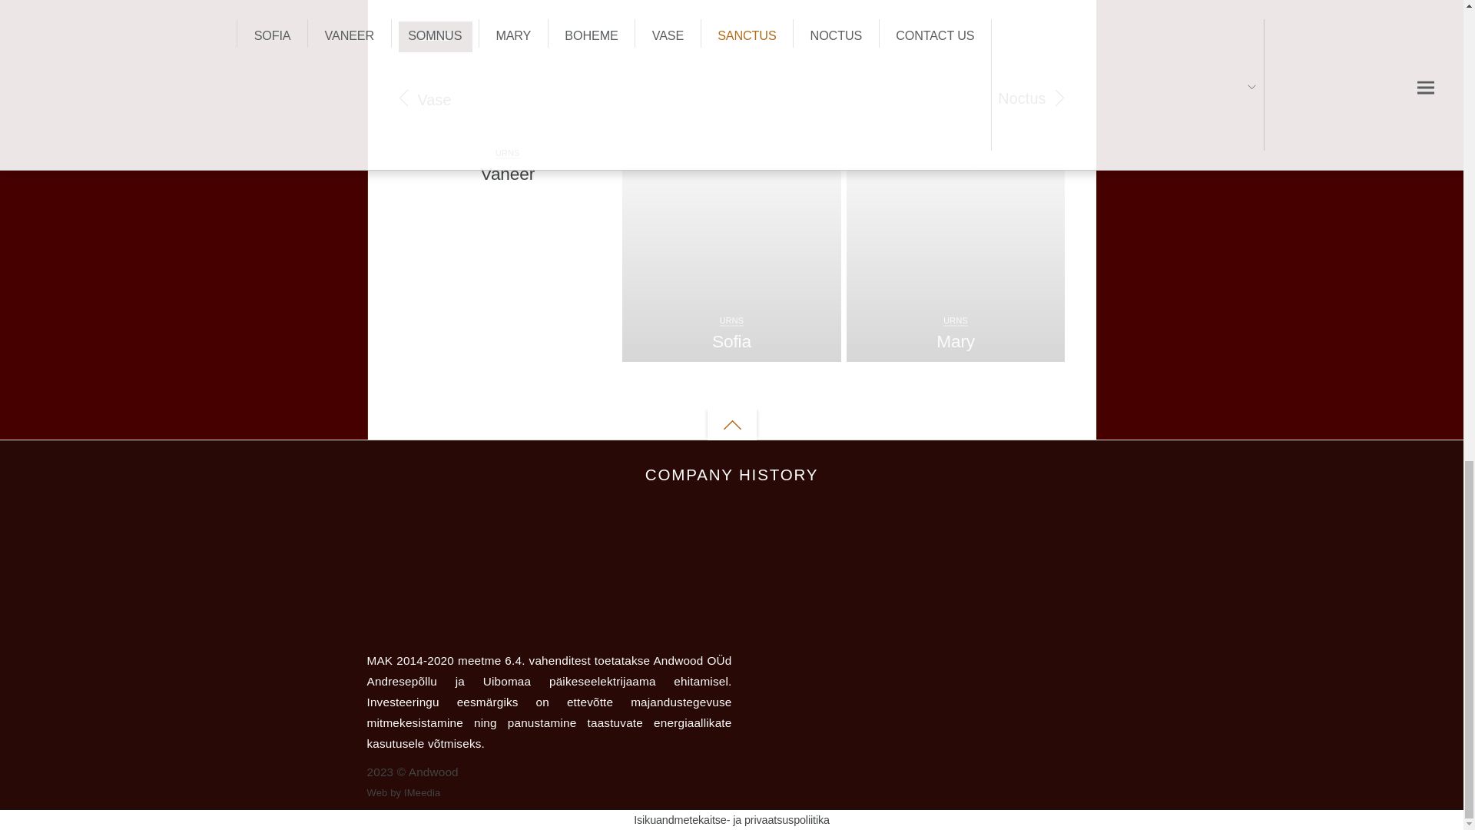  I want to click on URNS, so click(956, 320).